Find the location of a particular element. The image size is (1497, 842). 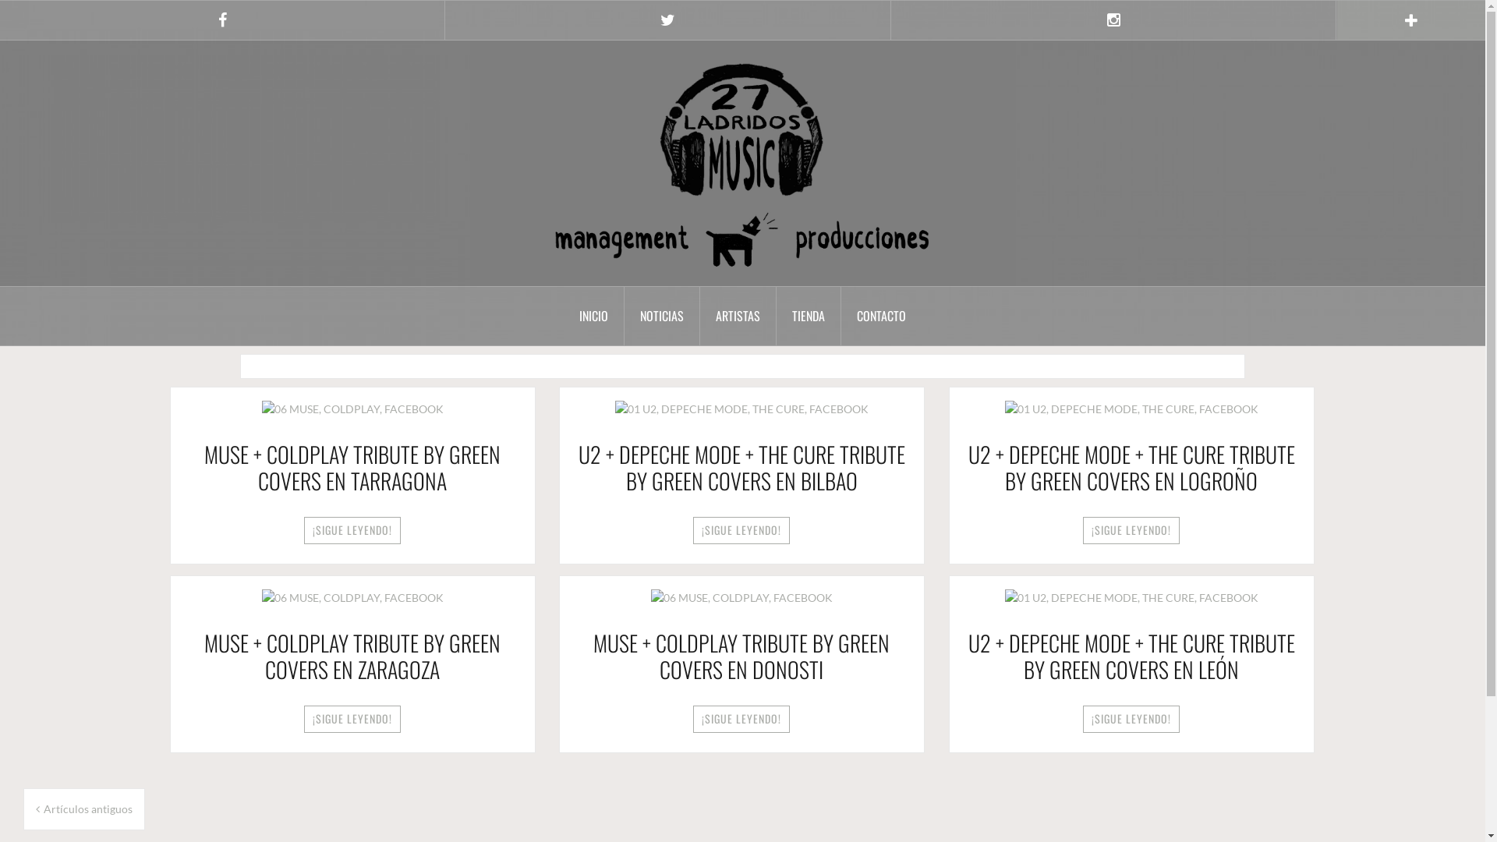

NOTICIAS is located at coordinates (663, 317).